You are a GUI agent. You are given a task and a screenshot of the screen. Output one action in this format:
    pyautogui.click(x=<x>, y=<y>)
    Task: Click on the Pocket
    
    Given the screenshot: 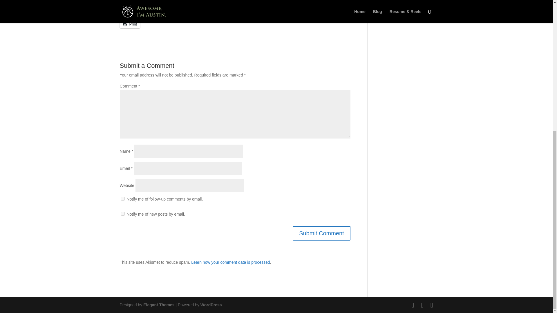 What is the action you would take?
    pyautogui.click(x=132, y=12)
    